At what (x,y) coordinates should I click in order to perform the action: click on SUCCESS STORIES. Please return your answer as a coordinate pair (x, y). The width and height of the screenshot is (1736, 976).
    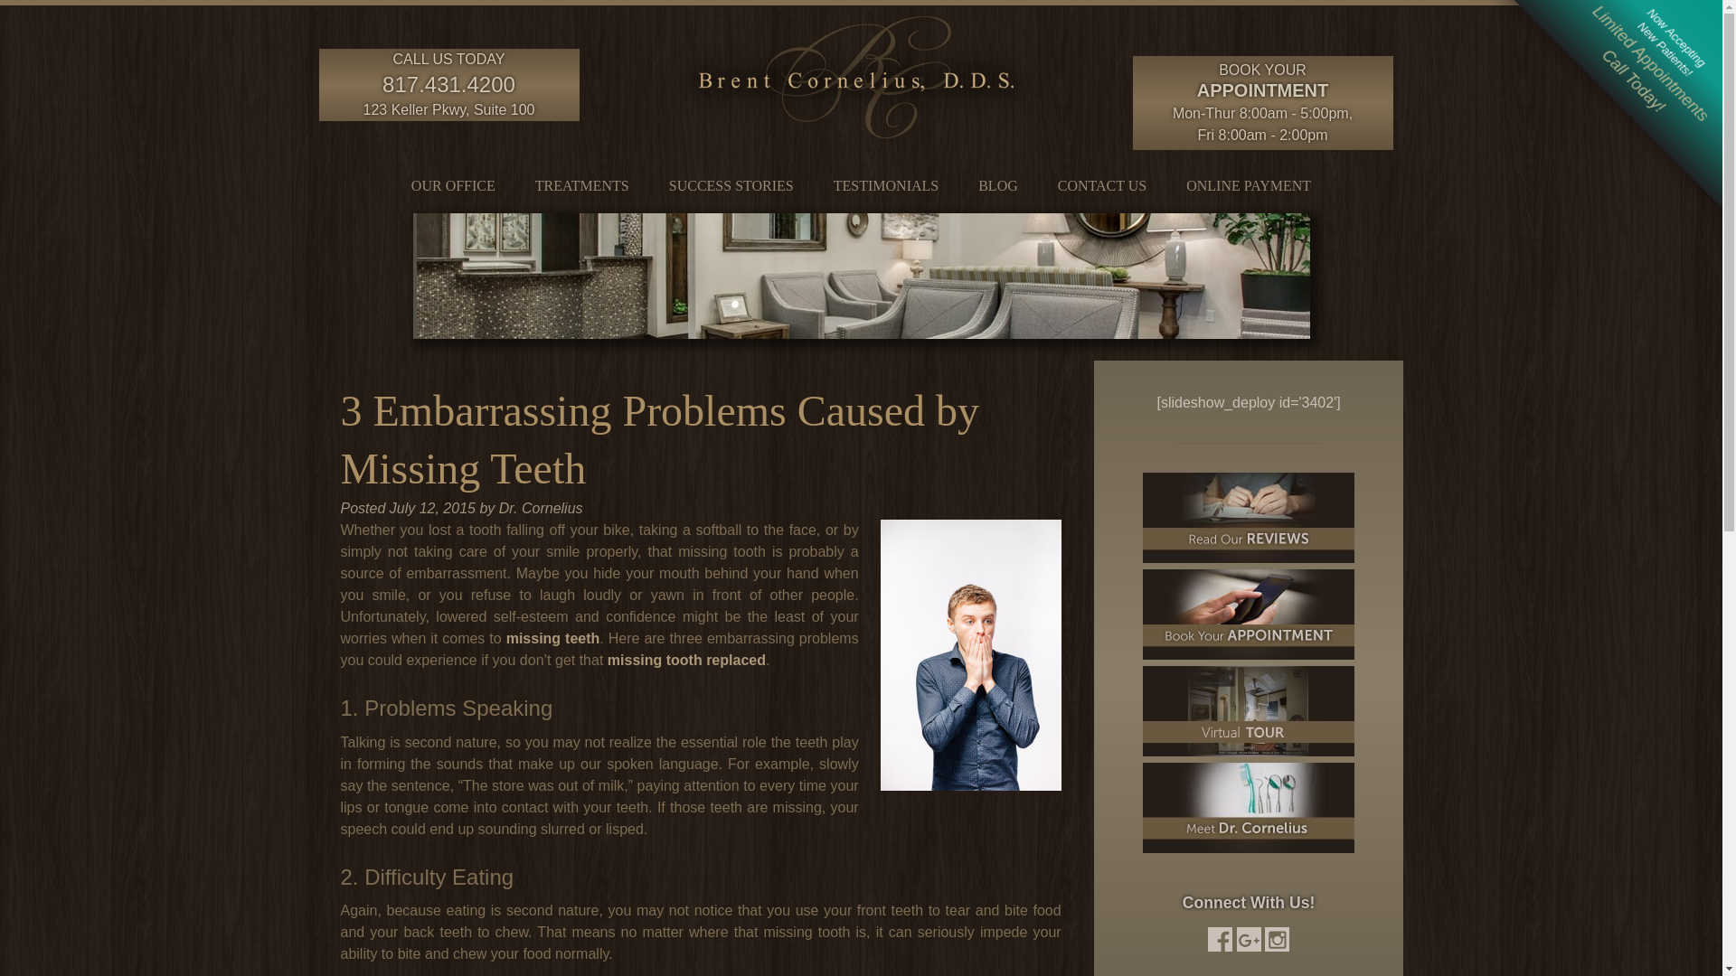
    Looking at the image, I should click on (731, 182).